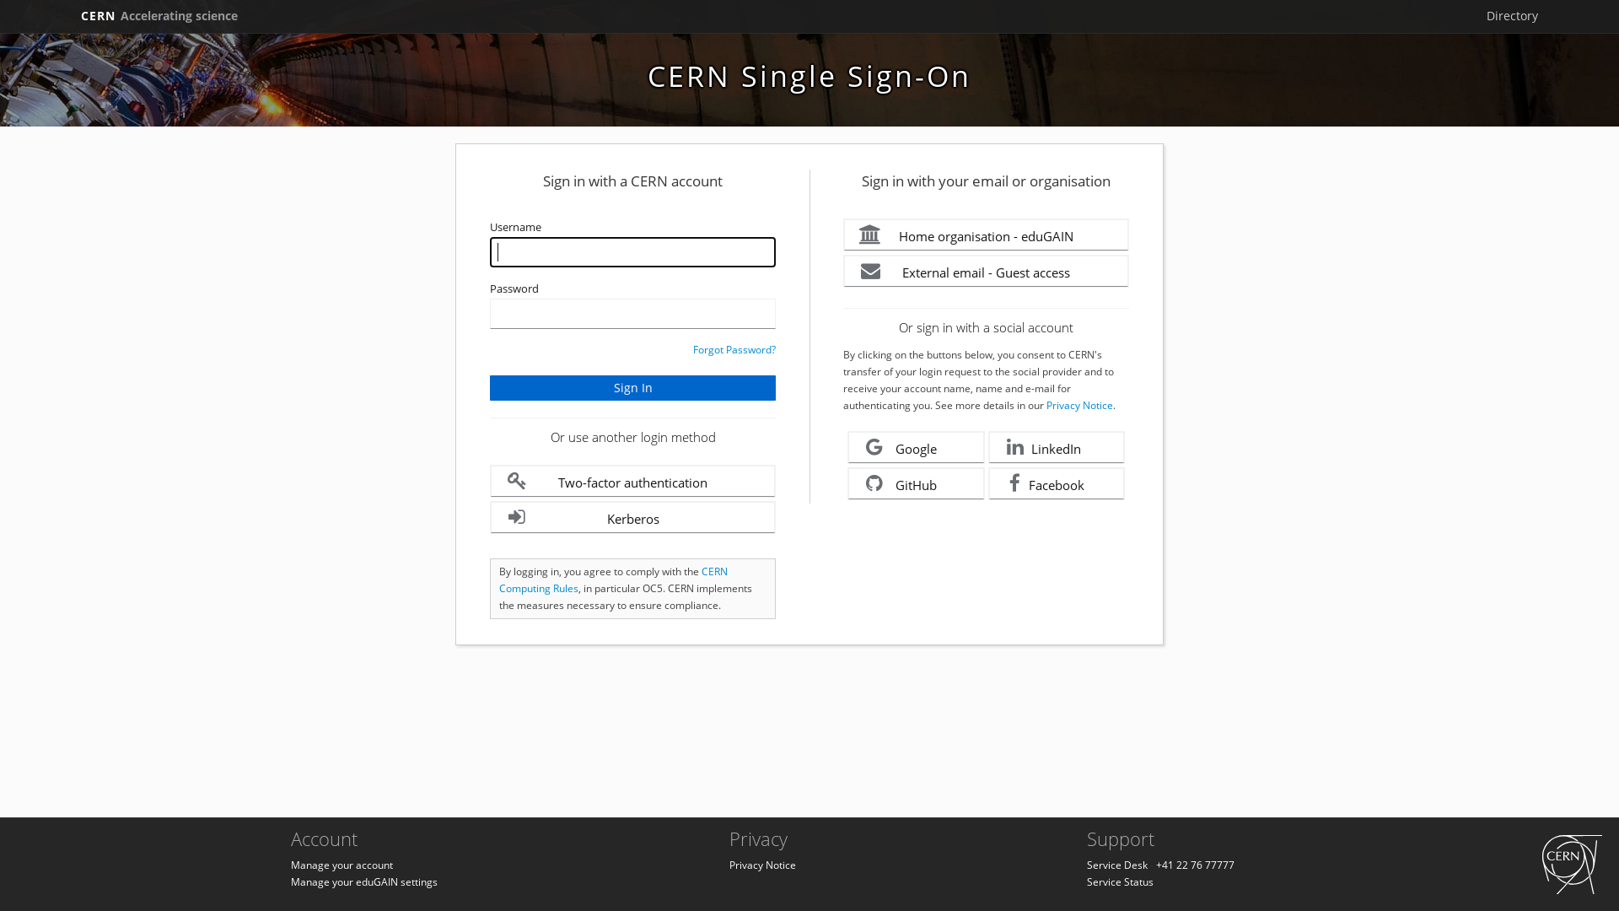 The height and width of the screenshot is (911, 1619). I want to click on CERN Accelerating science, so click(159, 16).